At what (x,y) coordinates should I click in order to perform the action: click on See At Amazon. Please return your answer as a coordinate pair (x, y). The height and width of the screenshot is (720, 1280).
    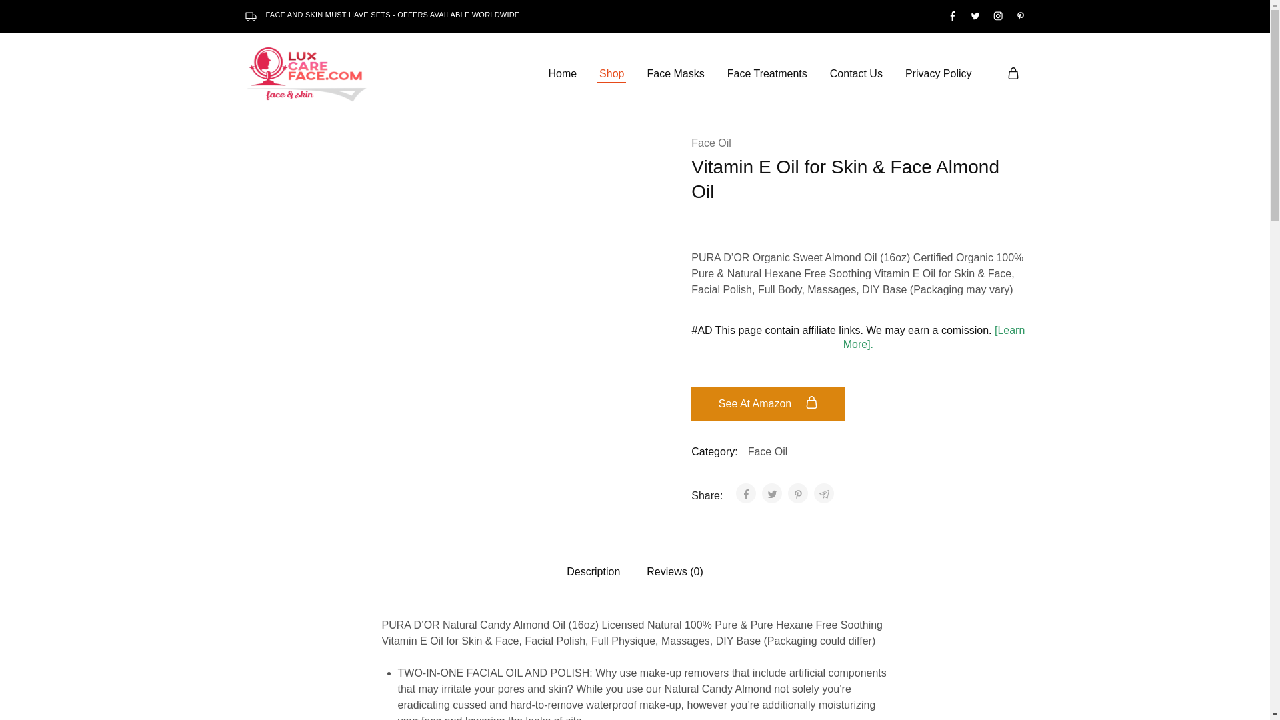
    Looking at the image, I should click on (768, 403).